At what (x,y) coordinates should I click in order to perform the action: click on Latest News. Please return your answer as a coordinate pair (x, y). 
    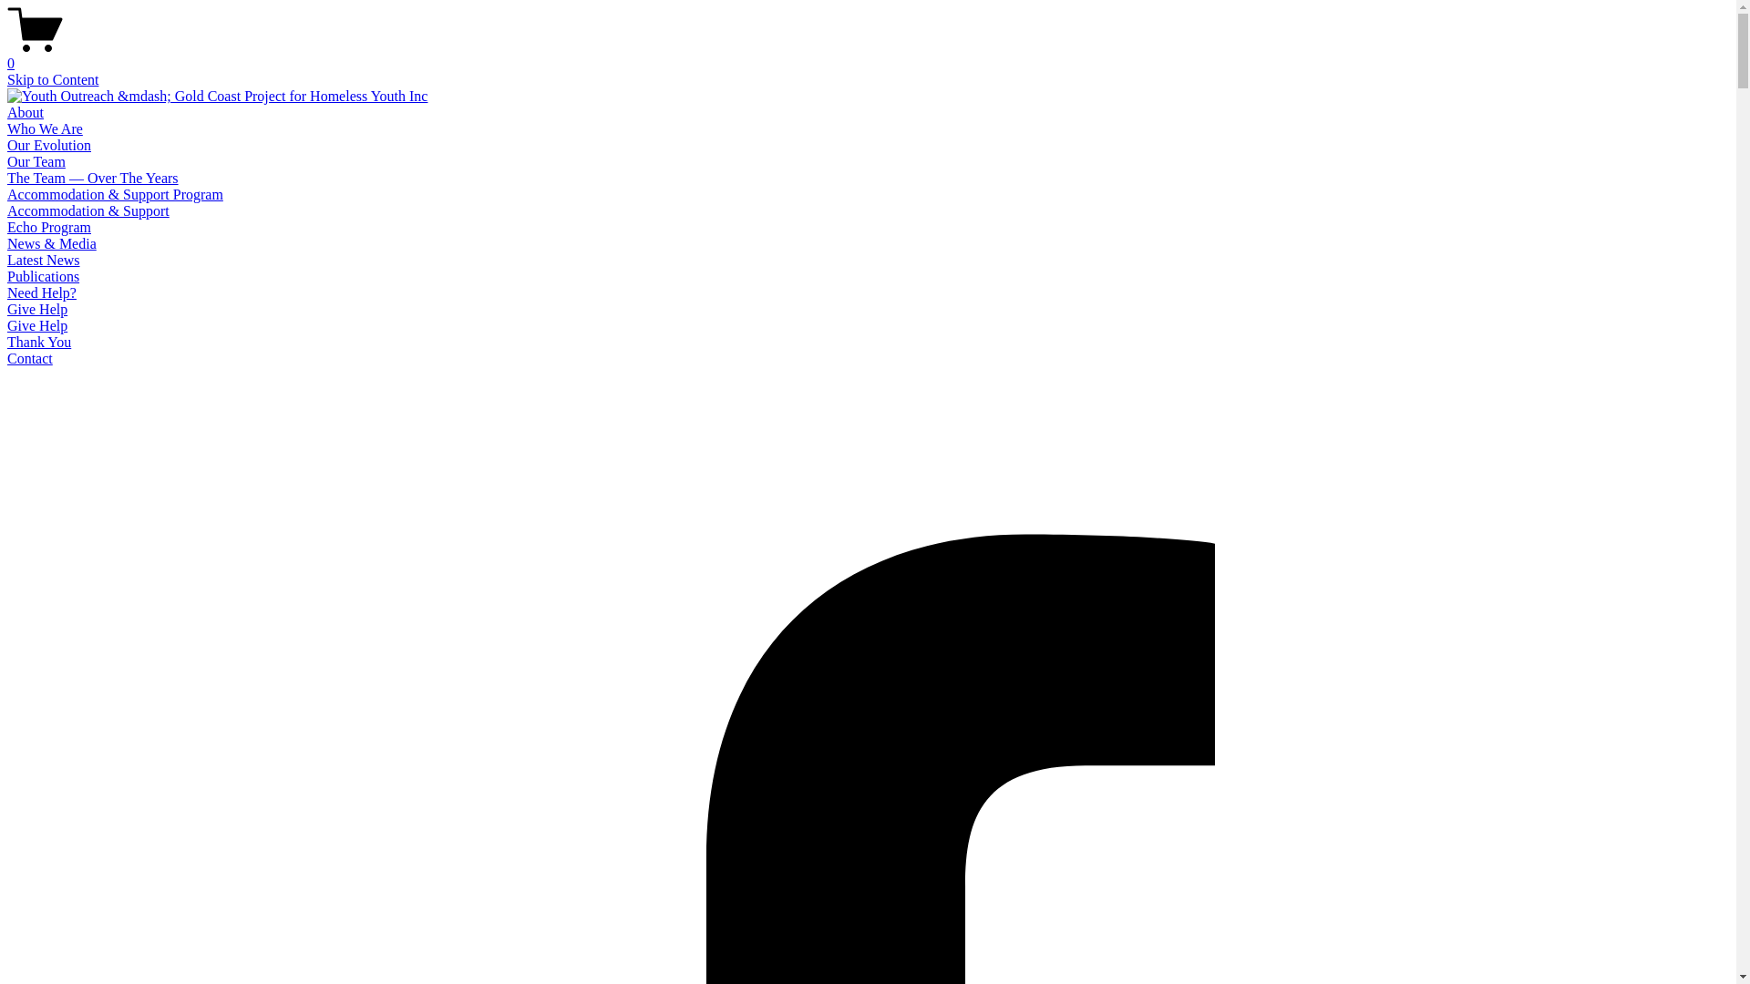
    Looking at the image, I should click on (44, 261).